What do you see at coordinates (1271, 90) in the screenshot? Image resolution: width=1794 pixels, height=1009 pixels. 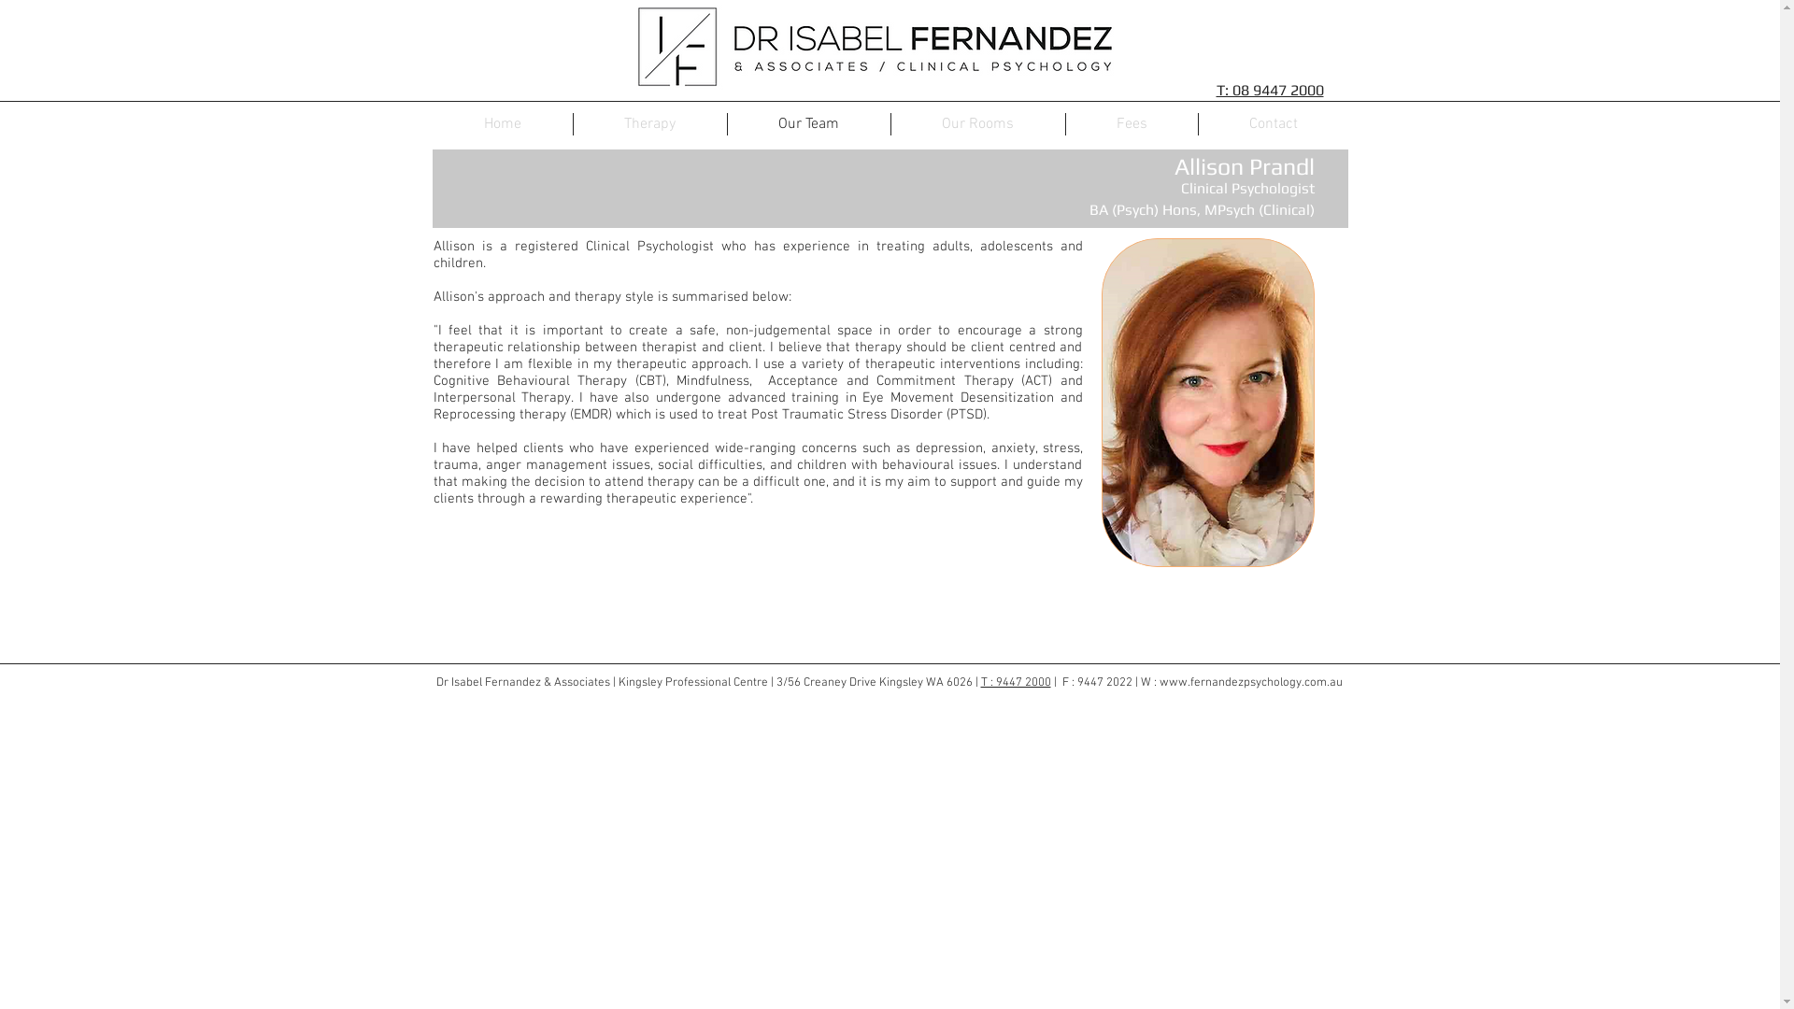 I see `T: 08 9447 2000` at bounding box center [1271, 90].